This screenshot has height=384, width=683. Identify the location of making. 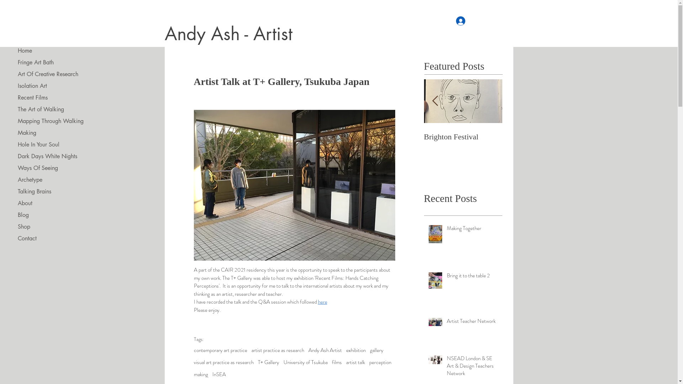
(201, 374).